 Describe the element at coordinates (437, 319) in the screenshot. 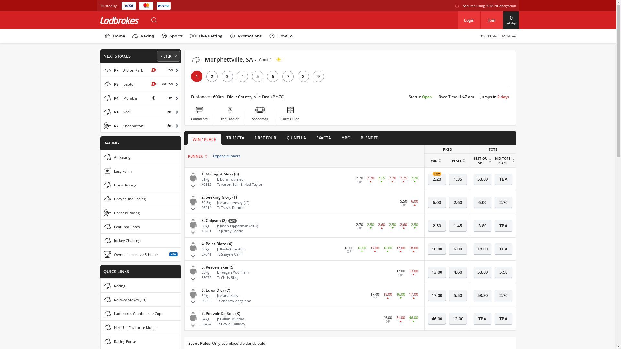

I see `46.00` at that location.